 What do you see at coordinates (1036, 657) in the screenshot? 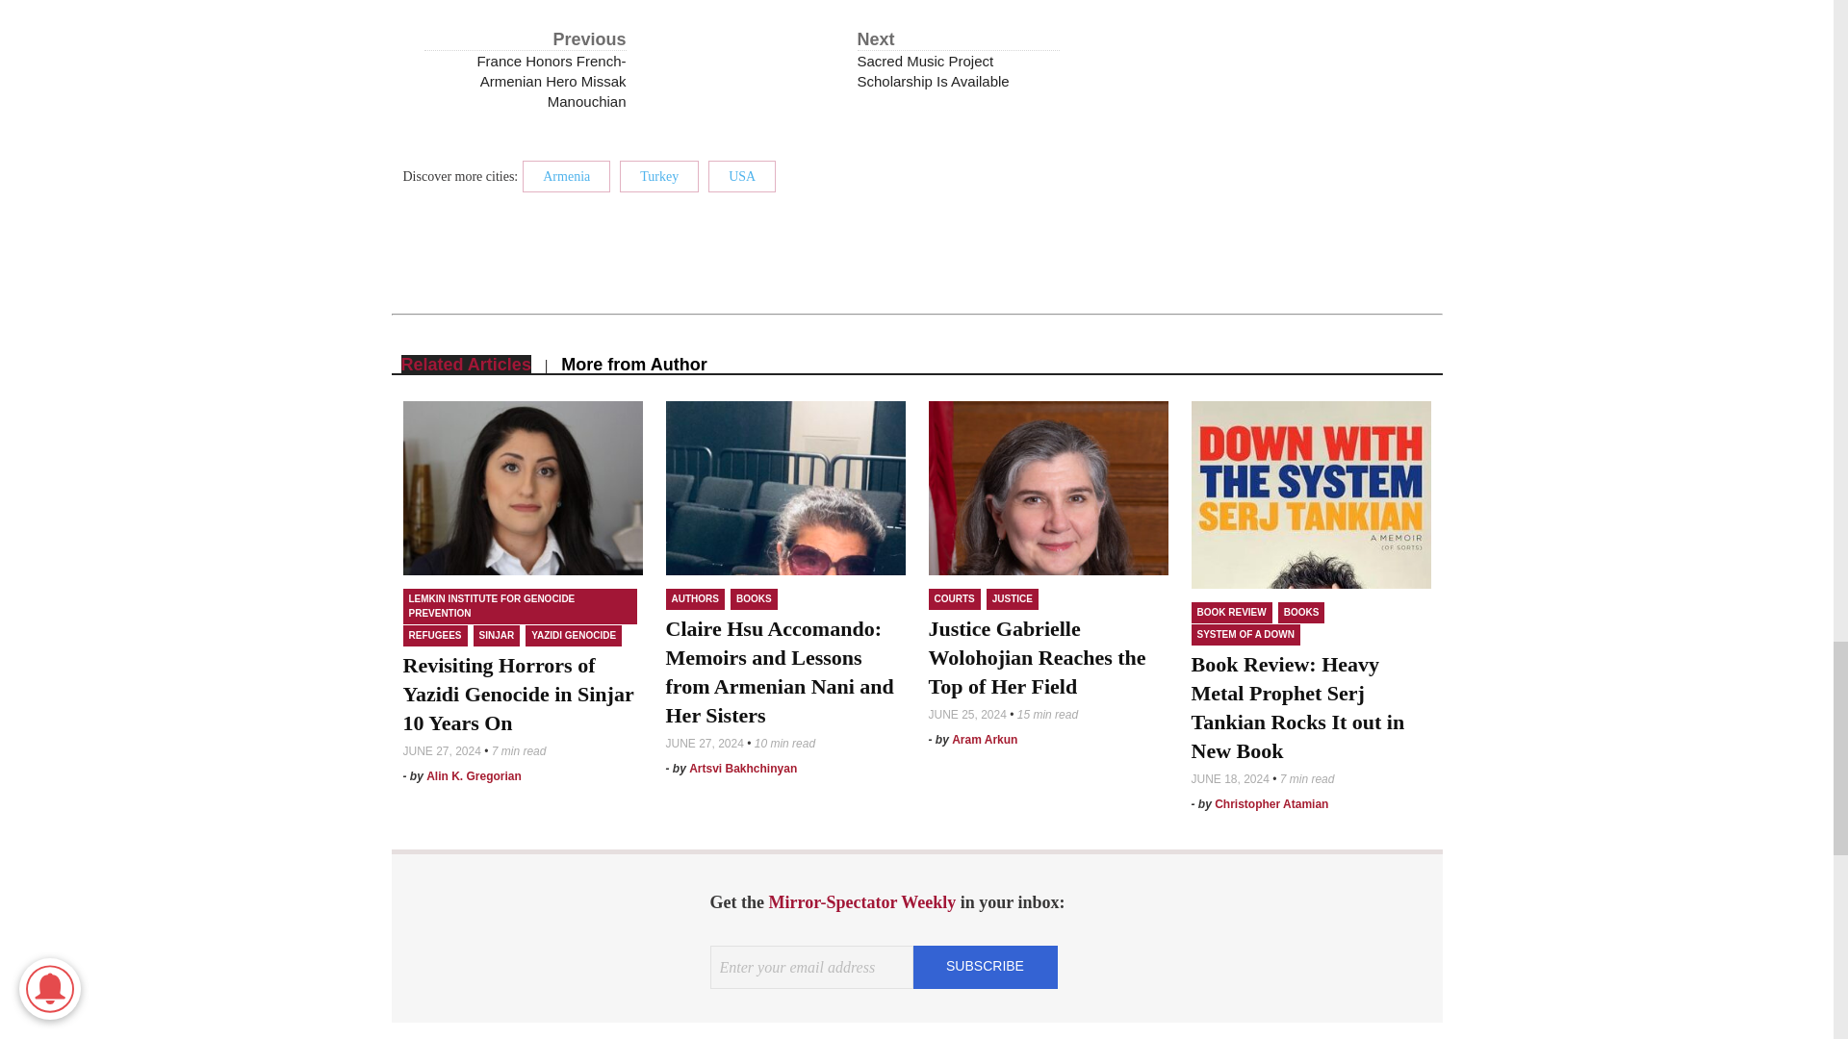
I see `Justice Gabrielle Wolohojian Reaches the Top of Her Field` at bounding box center [1036, 657].